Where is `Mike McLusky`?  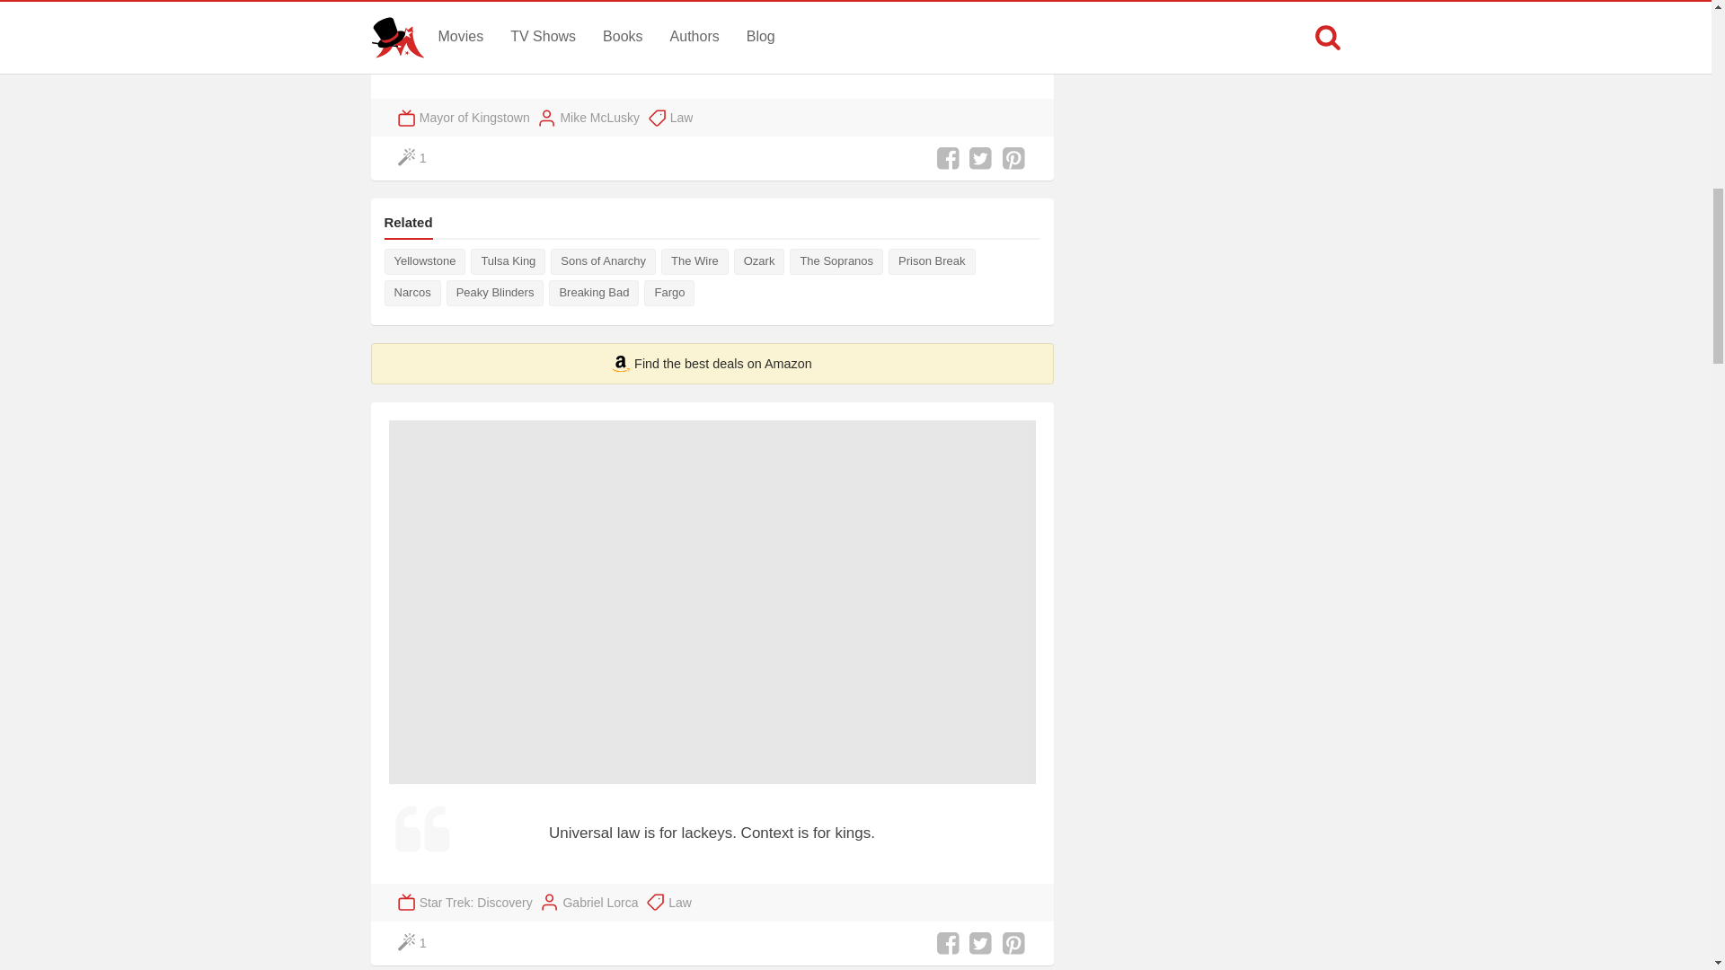
Mike McLusky is located at coordinates (599, 117).